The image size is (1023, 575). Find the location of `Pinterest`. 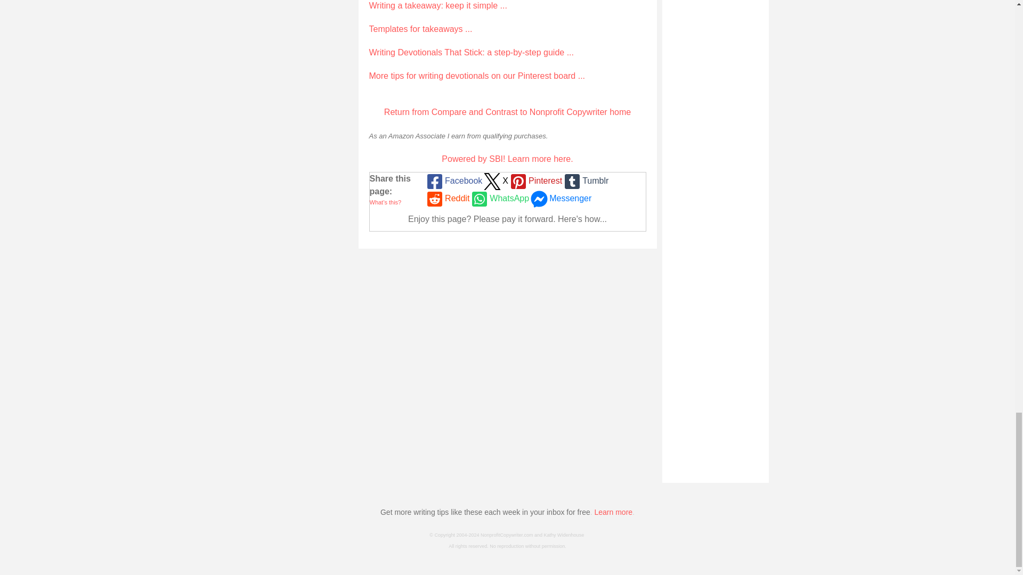

Pinterest is located at coordinates (535, 181).